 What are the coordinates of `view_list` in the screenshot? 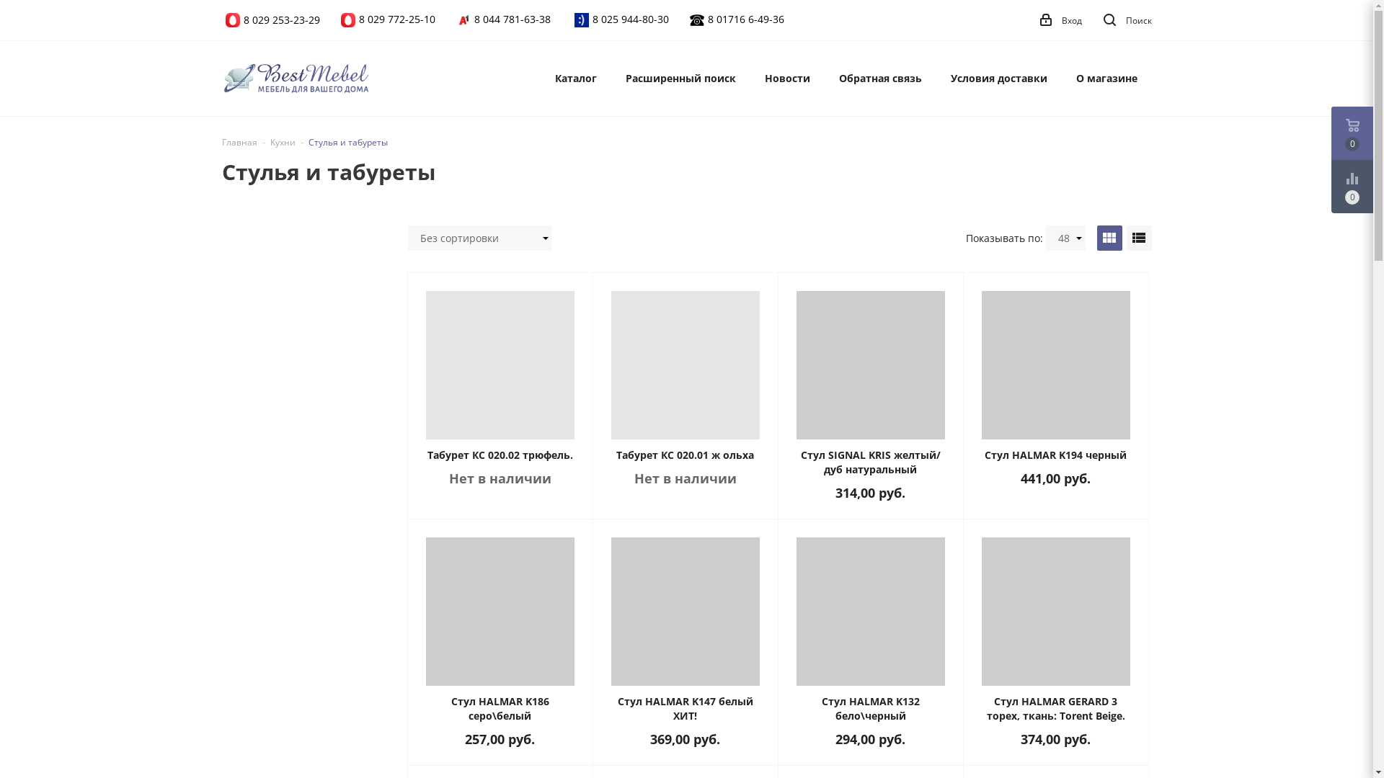 It's located at (1139, 238).